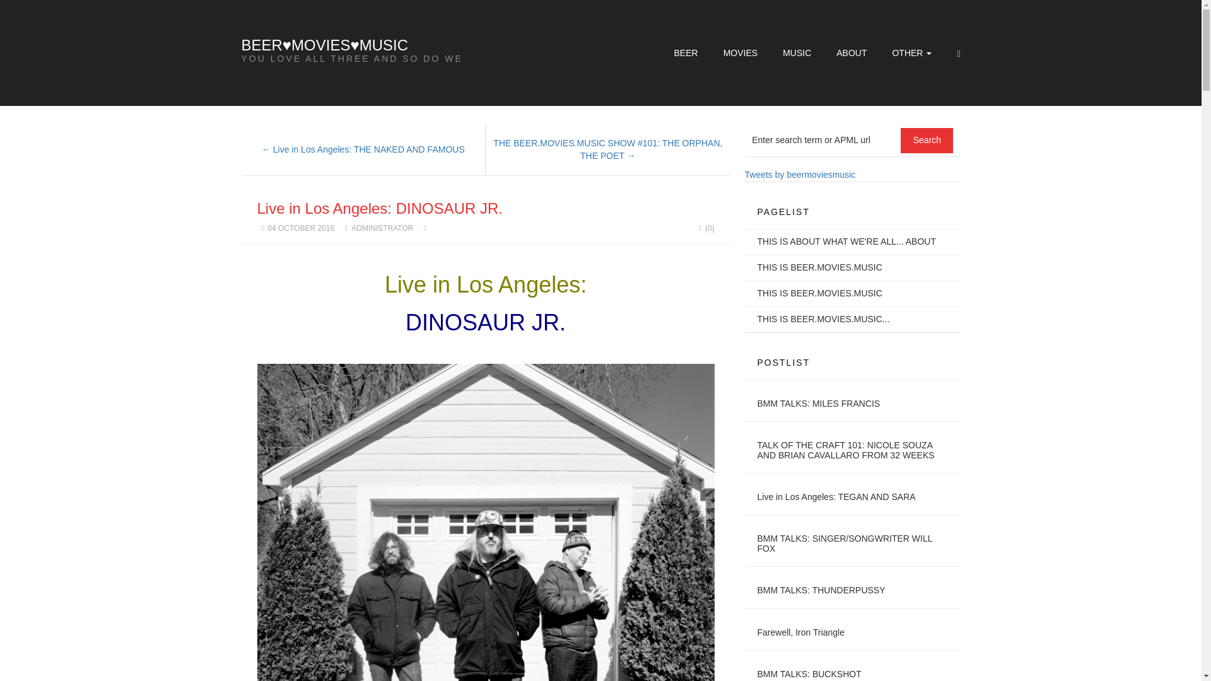 This screenshot has width=1211, height=681. I want to click on ABOUT, so click(851, 52).